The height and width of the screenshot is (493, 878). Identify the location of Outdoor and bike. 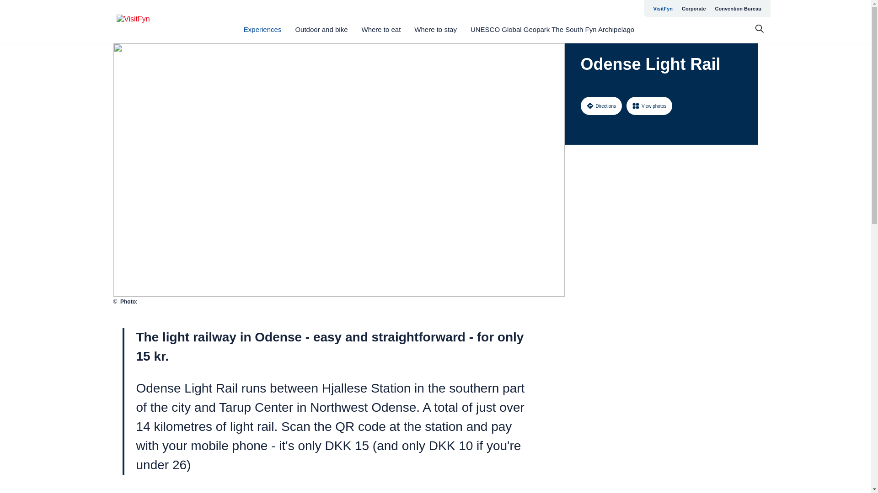
(321, 29).